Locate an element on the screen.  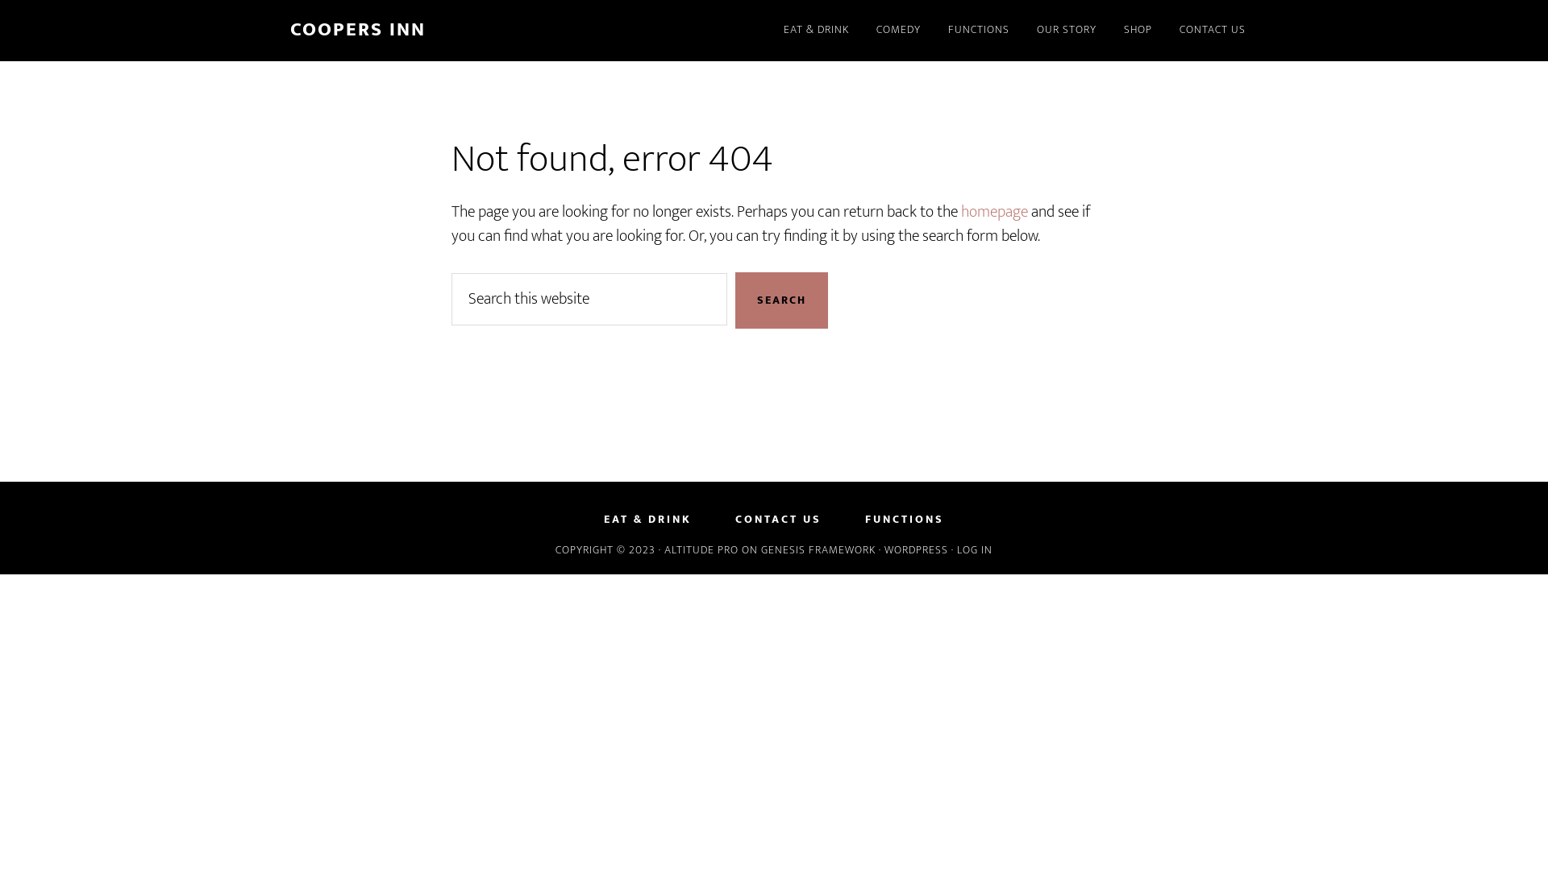
LOG IN is located at coordinates (975, 549).